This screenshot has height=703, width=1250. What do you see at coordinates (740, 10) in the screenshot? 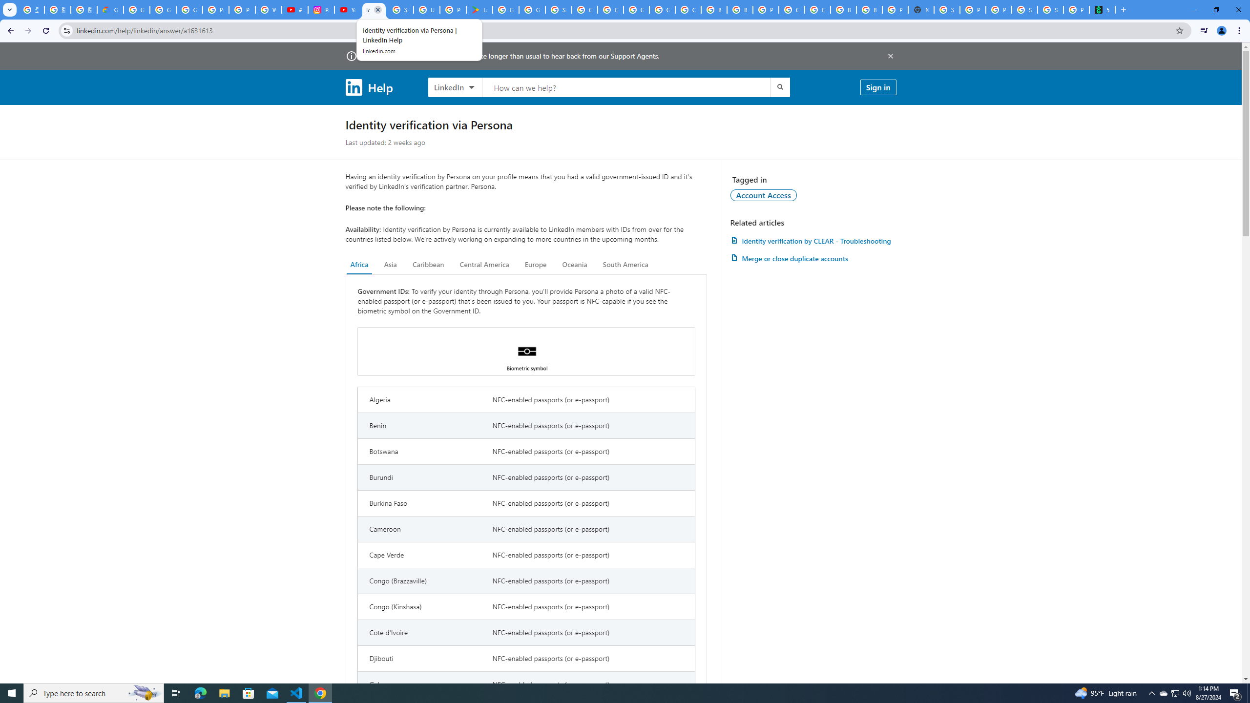
I see `Browse Chrome as a guest - Computer - Google Chrome Help` at bounding box center [740, 10].